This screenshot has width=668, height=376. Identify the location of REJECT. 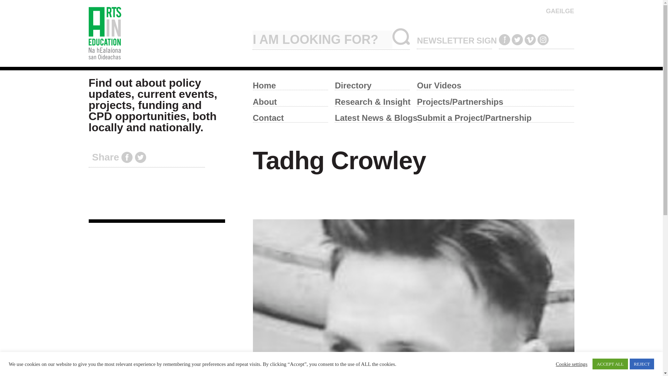
(642, 364).